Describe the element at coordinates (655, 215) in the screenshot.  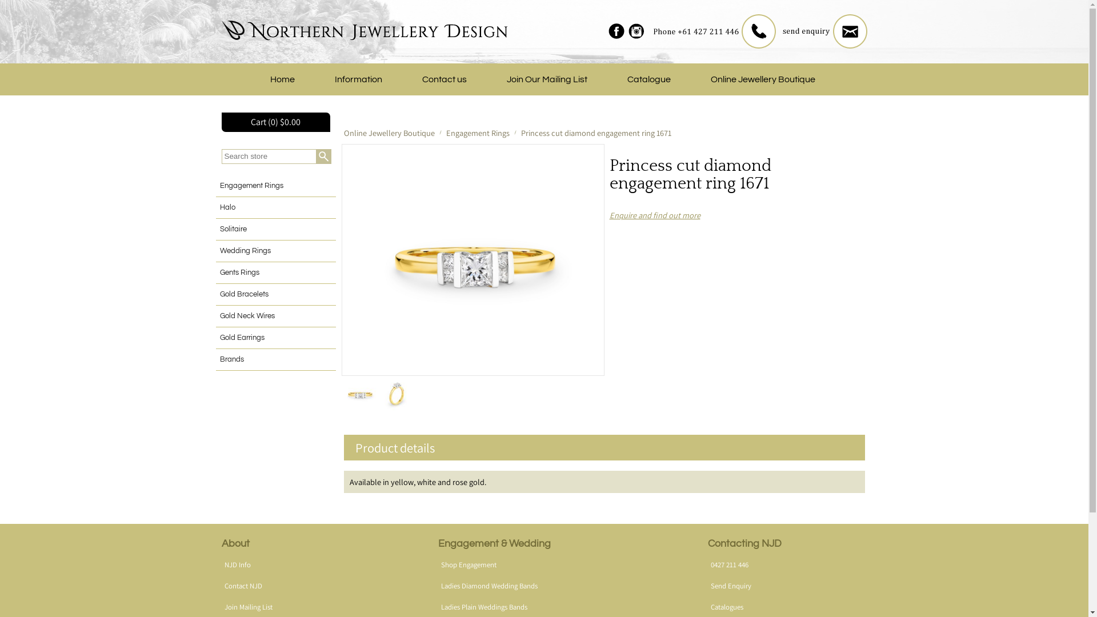
I see `Enquire and find out more` at that location.